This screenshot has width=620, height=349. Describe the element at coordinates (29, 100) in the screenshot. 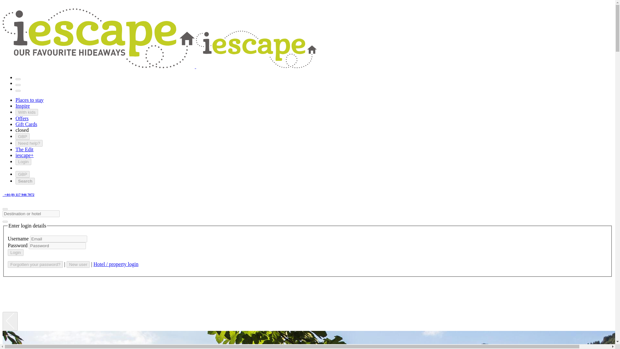

I see `Places to stay` at that location.